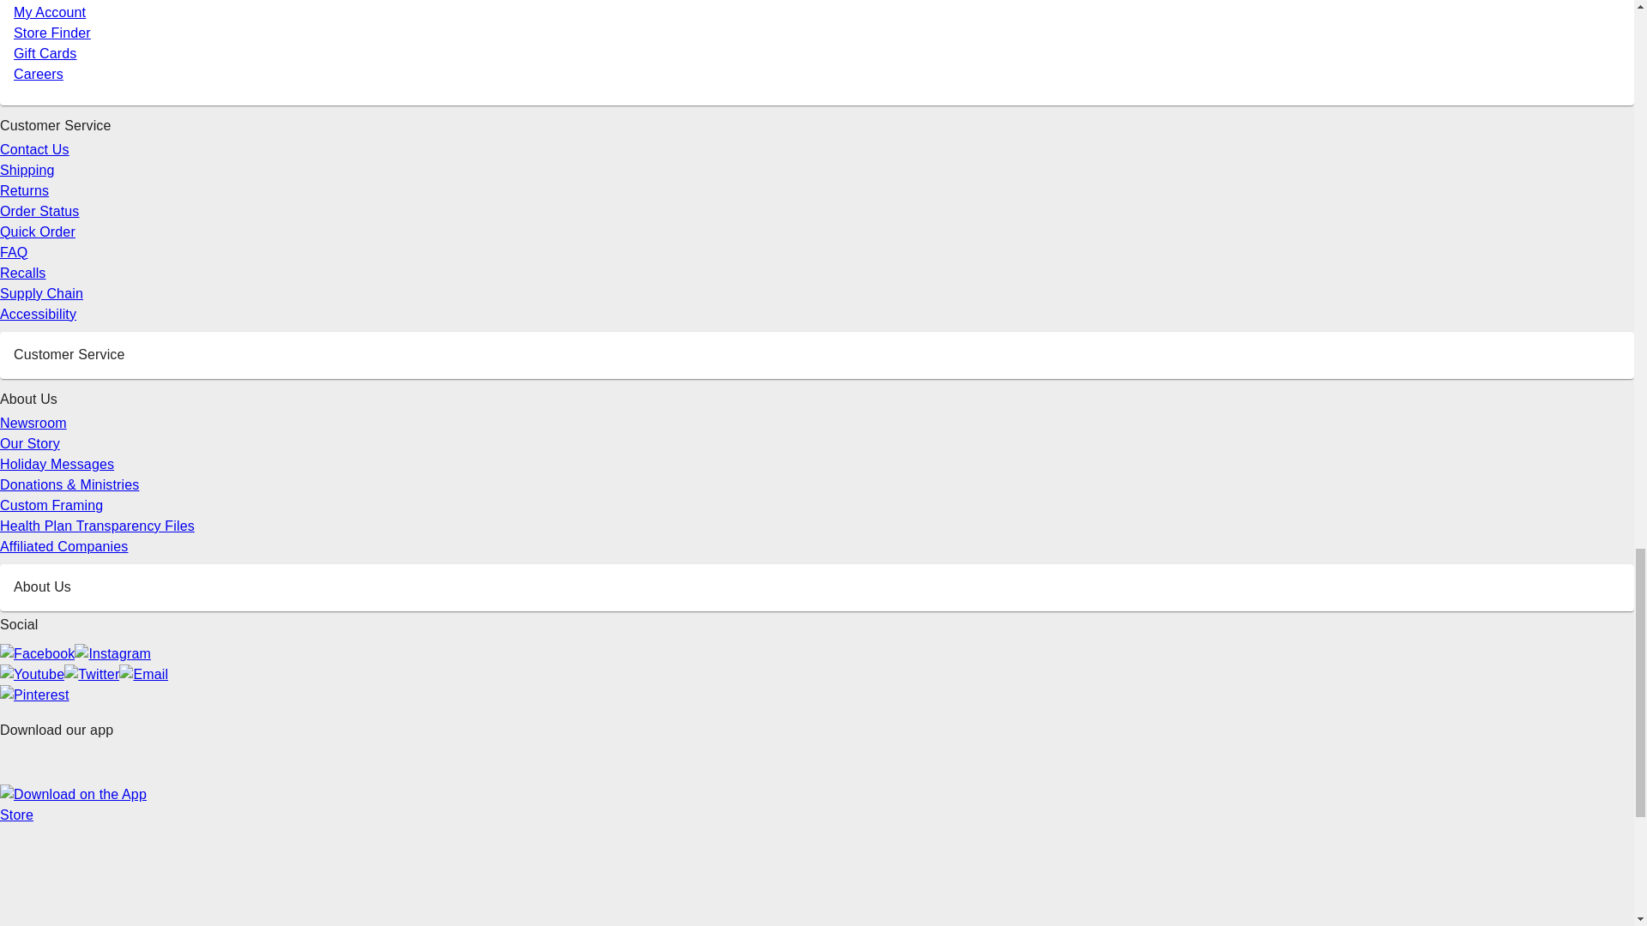 Image resolution: width=1647 pixels, height=926 pixels. What do you see at coordinates (51, 33) in the screenshot?
I see `Store Finder` at bounding box center [51, 33].